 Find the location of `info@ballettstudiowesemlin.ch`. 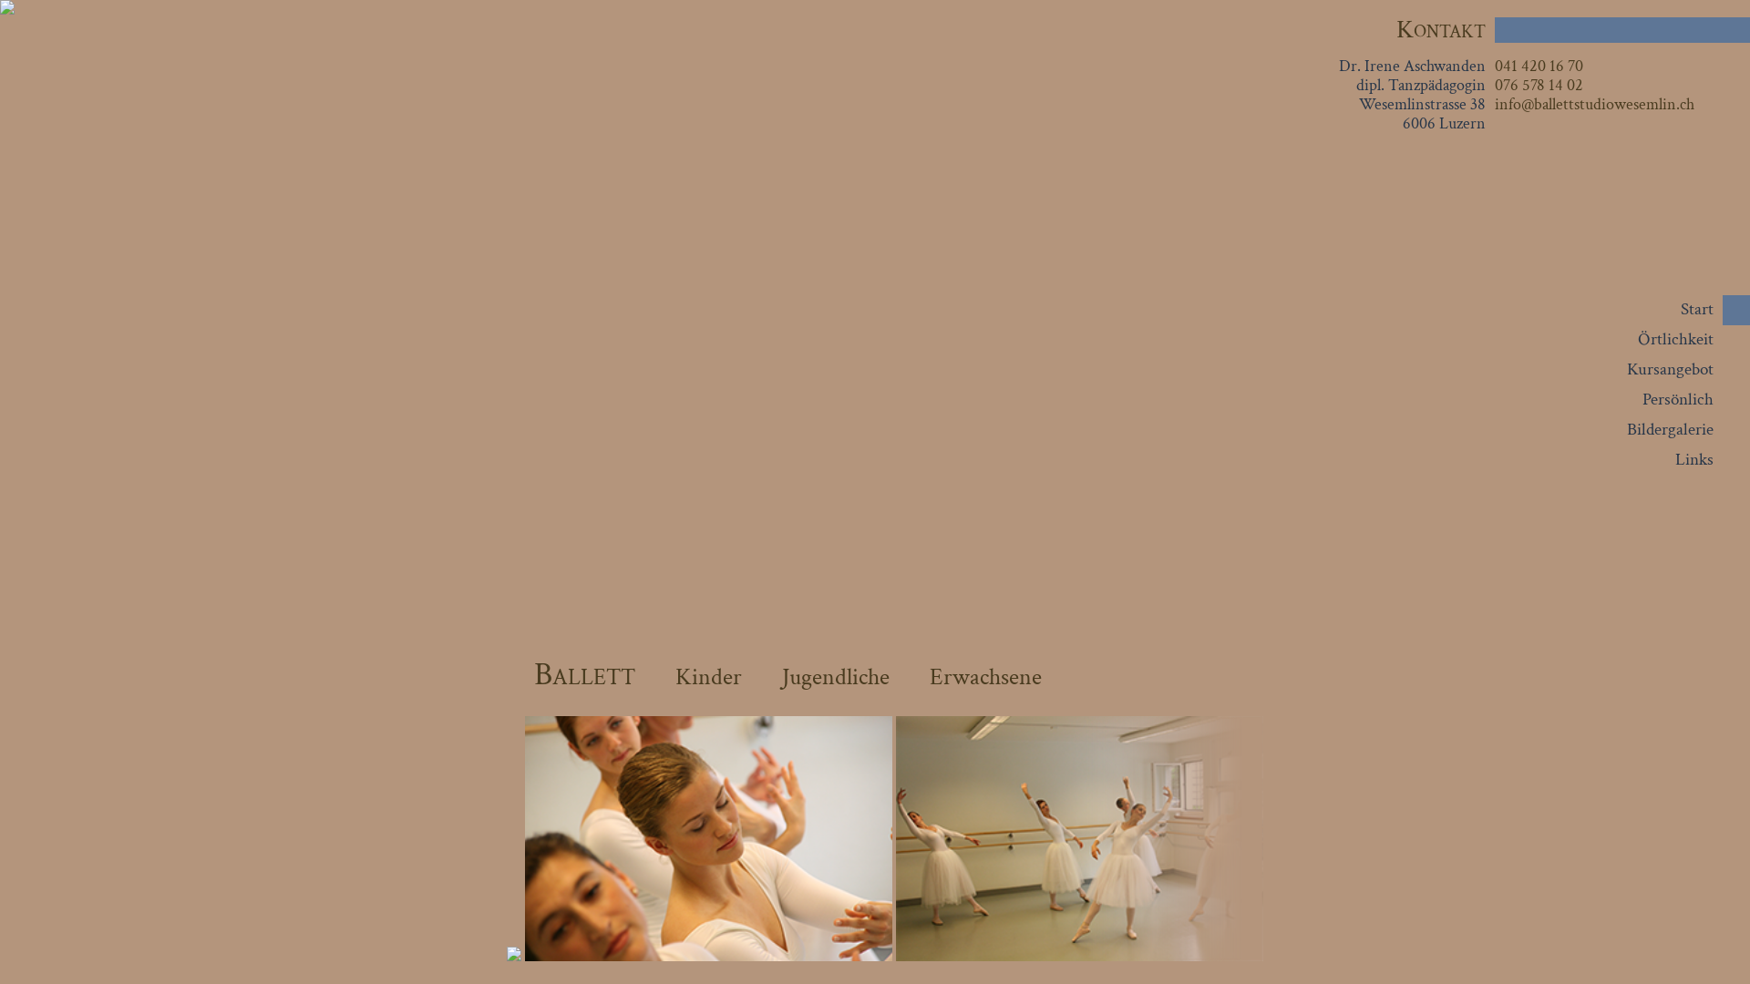

info@ballettstudiowesemlin.ch is located at coordinates (1595, 104).